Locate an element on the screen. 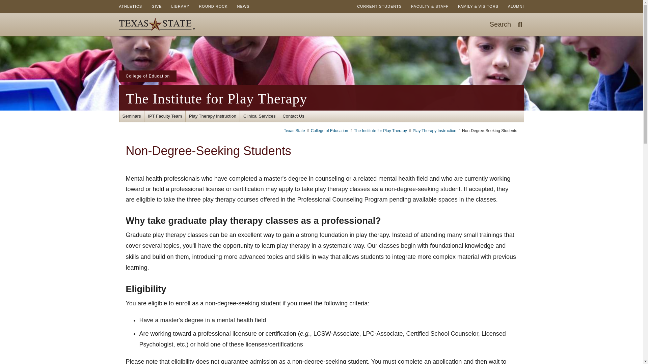 Image resolution: width=648 pixels, height=364 pixels. ROUND ROCK is located at coordinates (213, 6).